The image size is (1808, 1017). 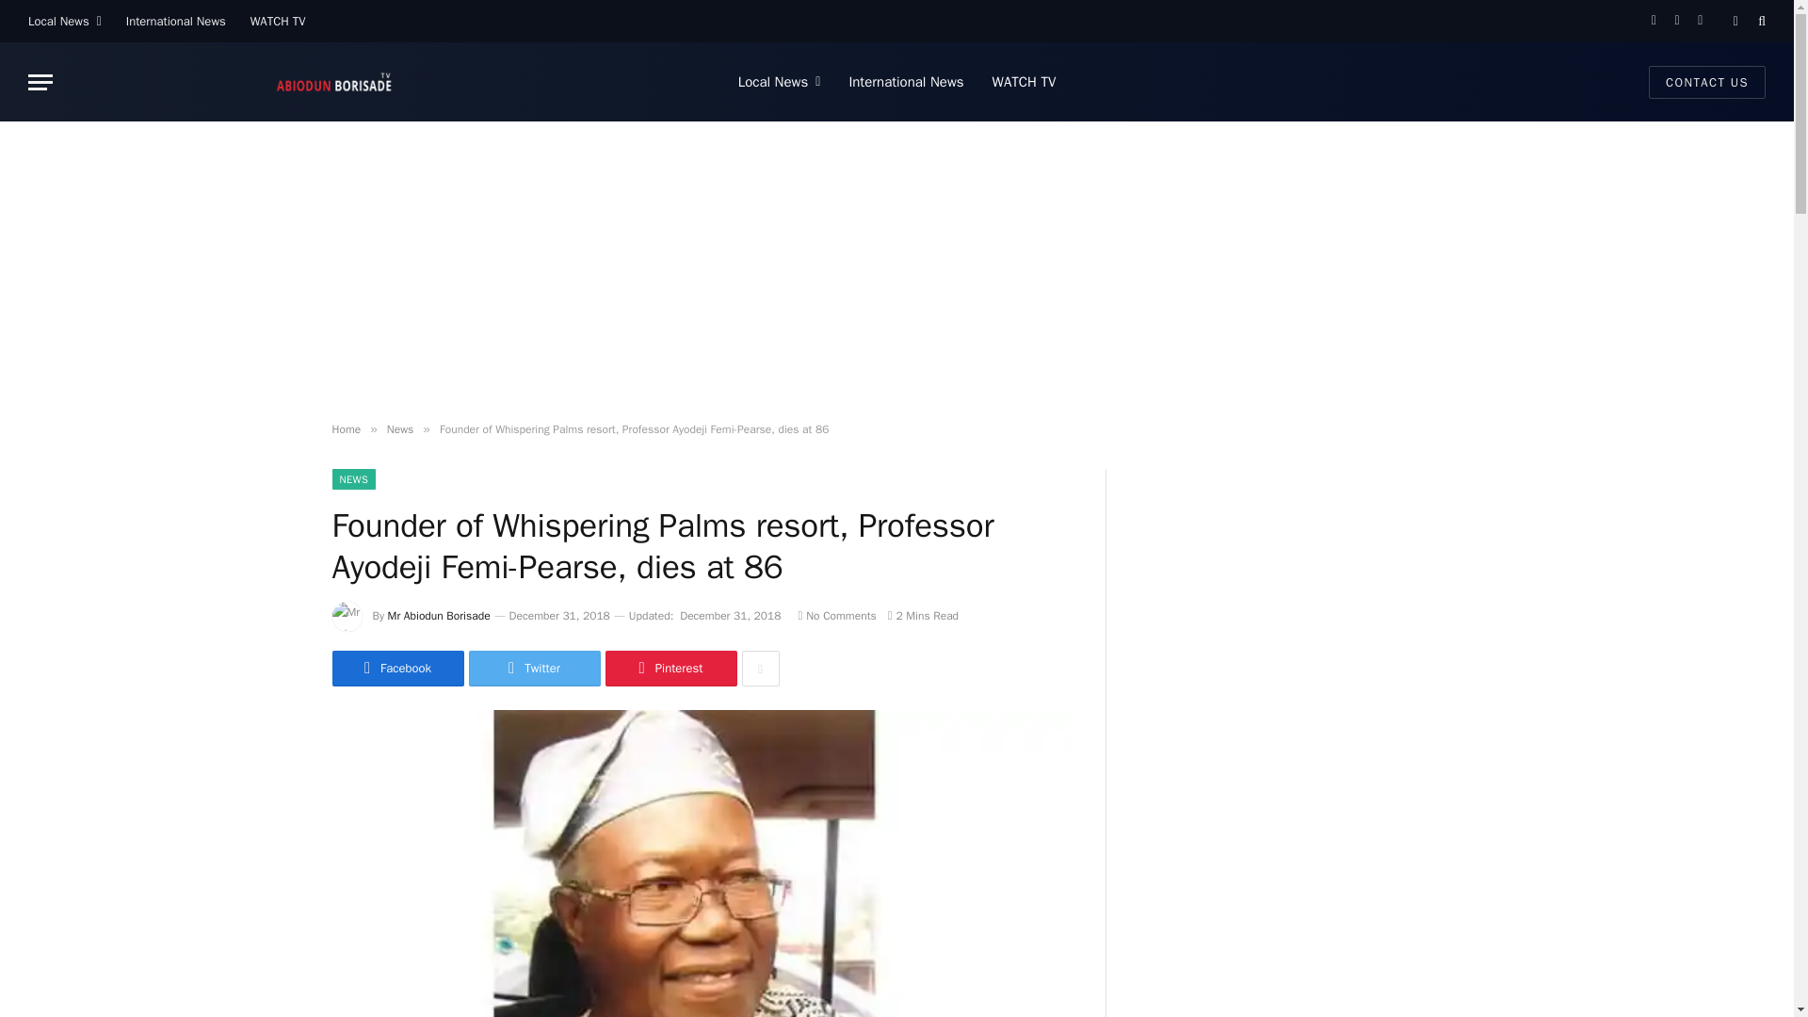 What do you see at coordinates (333, 81) in the screenshot?
I see `Abiodun Borisade TV` at bounding box center [333, 81].